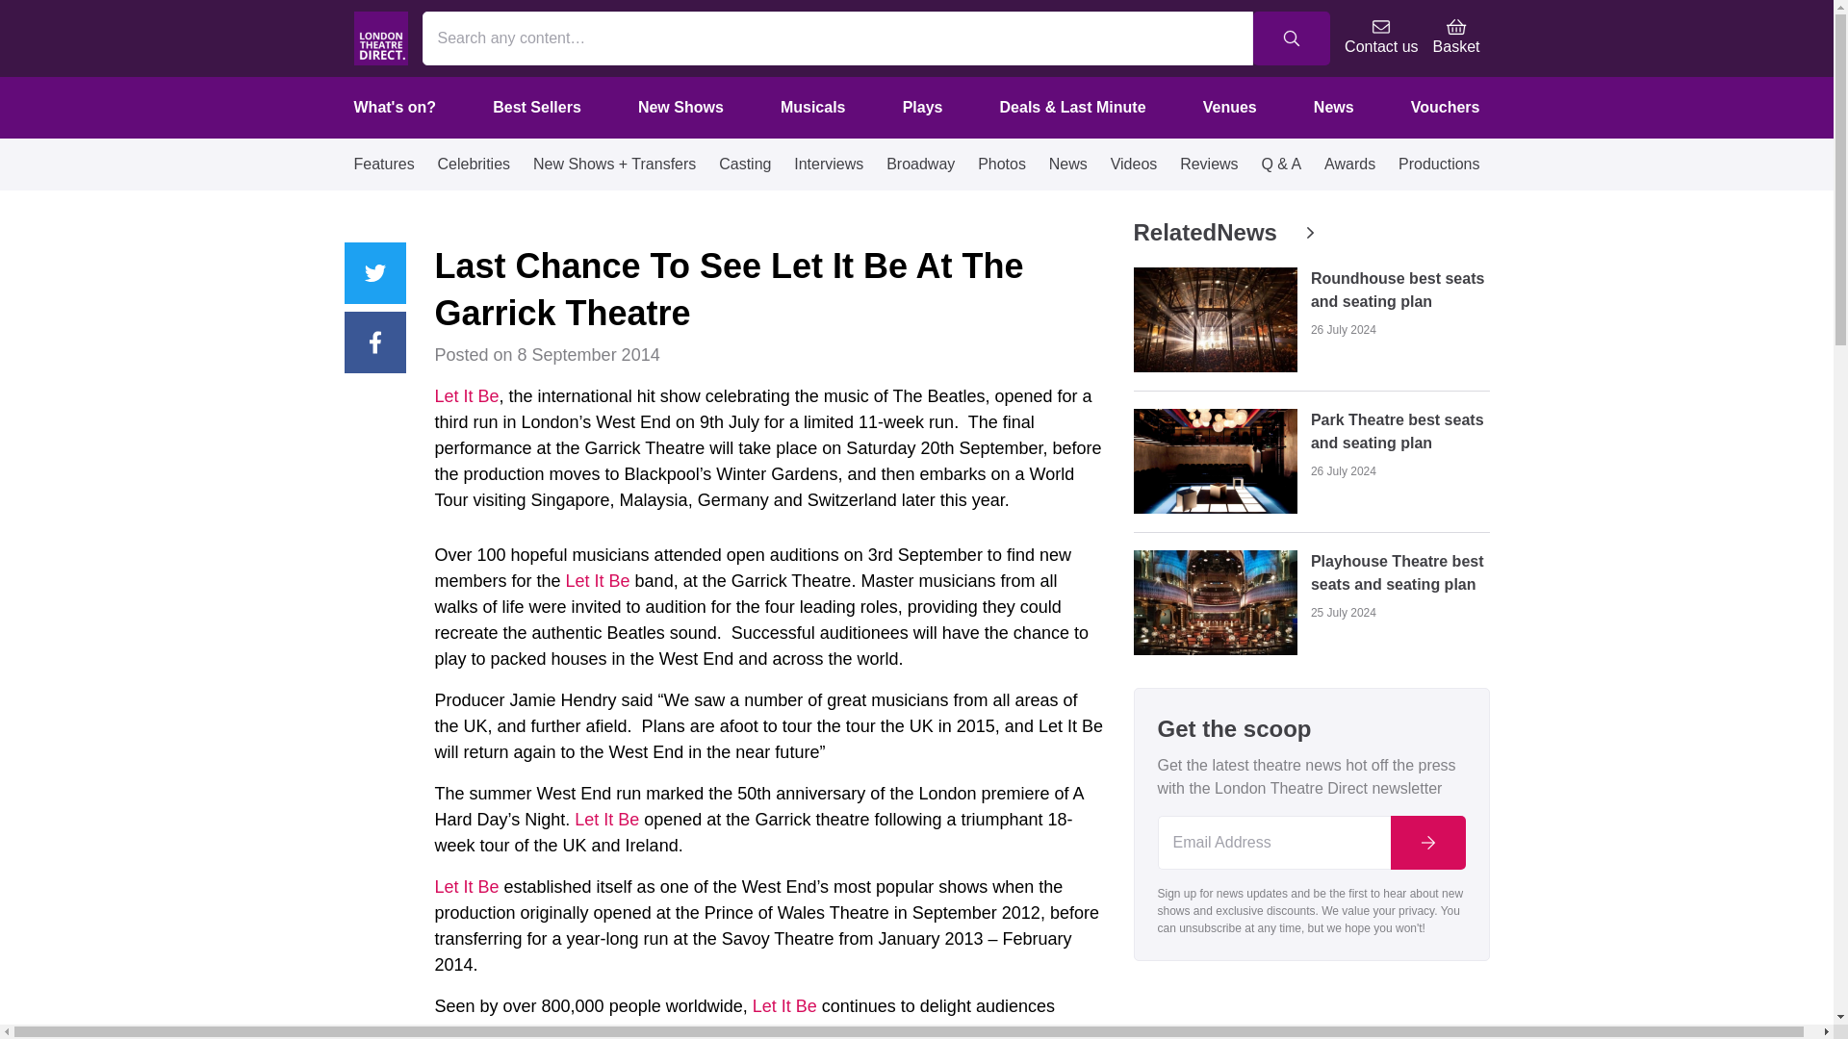  Describe the element at coordinates (375, 342) in the screenshot. I see `Share on Facebook` at that location.